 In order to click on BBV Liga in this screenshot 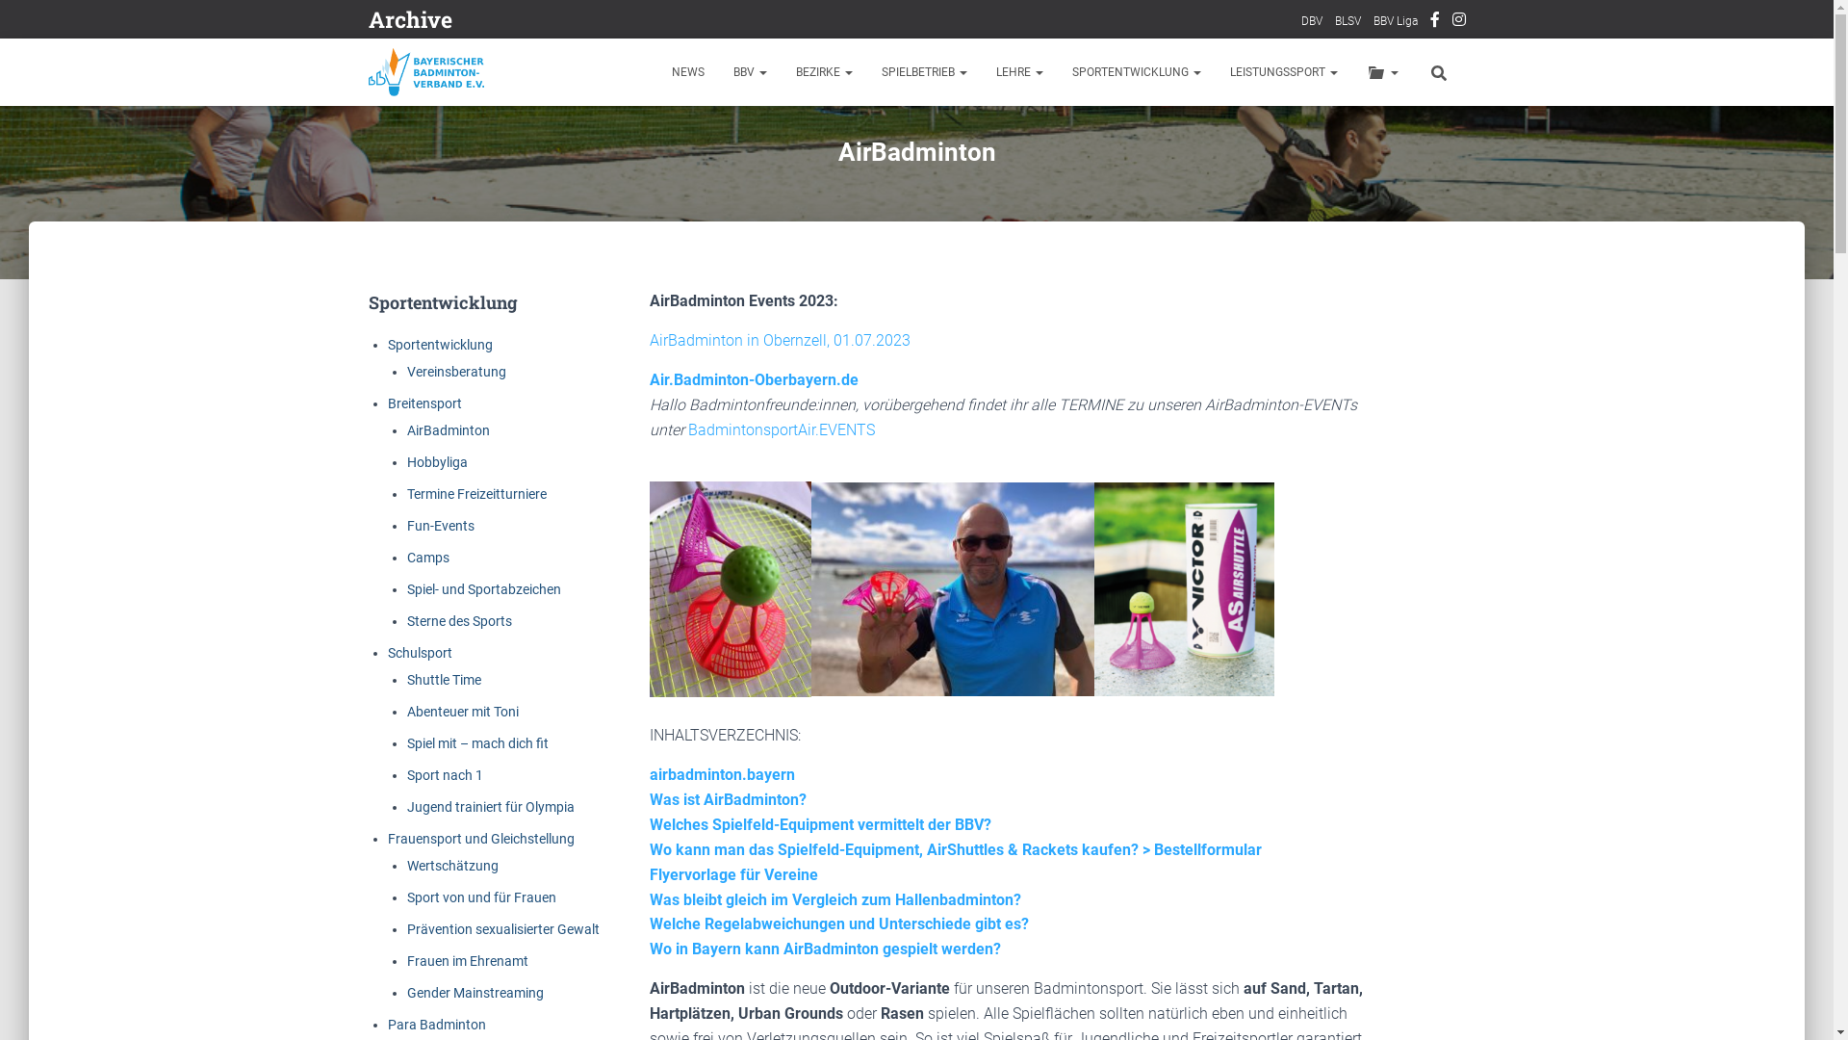, I will do `click(1395, 21)`.